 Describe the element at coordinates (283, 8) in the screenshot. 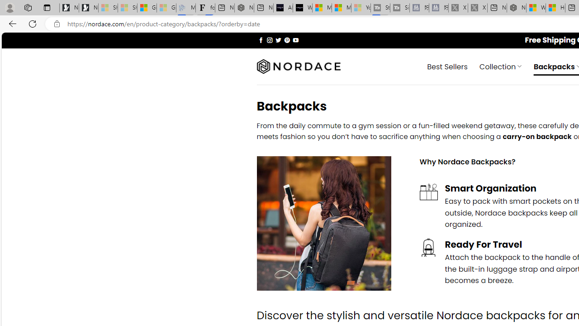

I see `AI Voice Changer for PC and Mac - Voice.ai` at that location.